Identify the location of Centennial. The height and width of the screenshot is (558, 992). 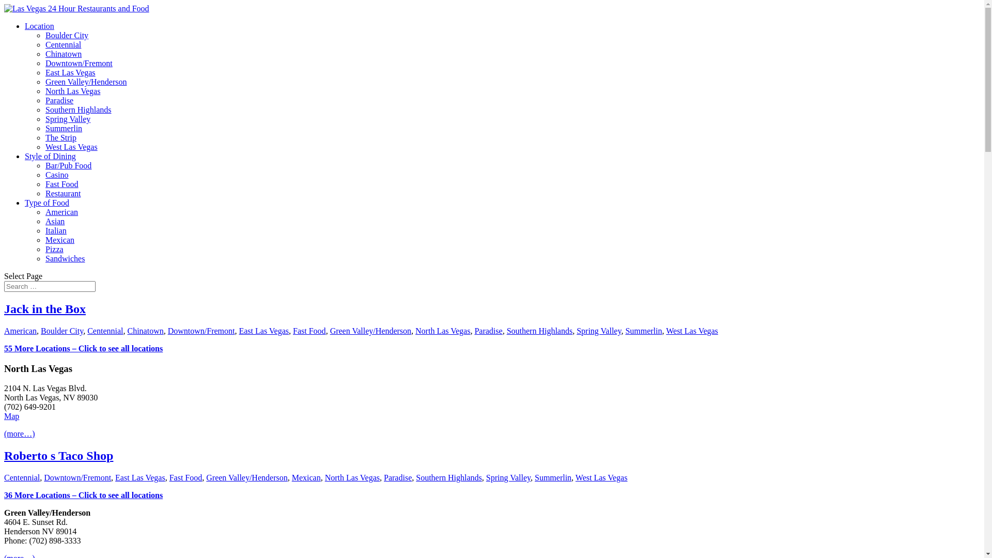
(105, 331).